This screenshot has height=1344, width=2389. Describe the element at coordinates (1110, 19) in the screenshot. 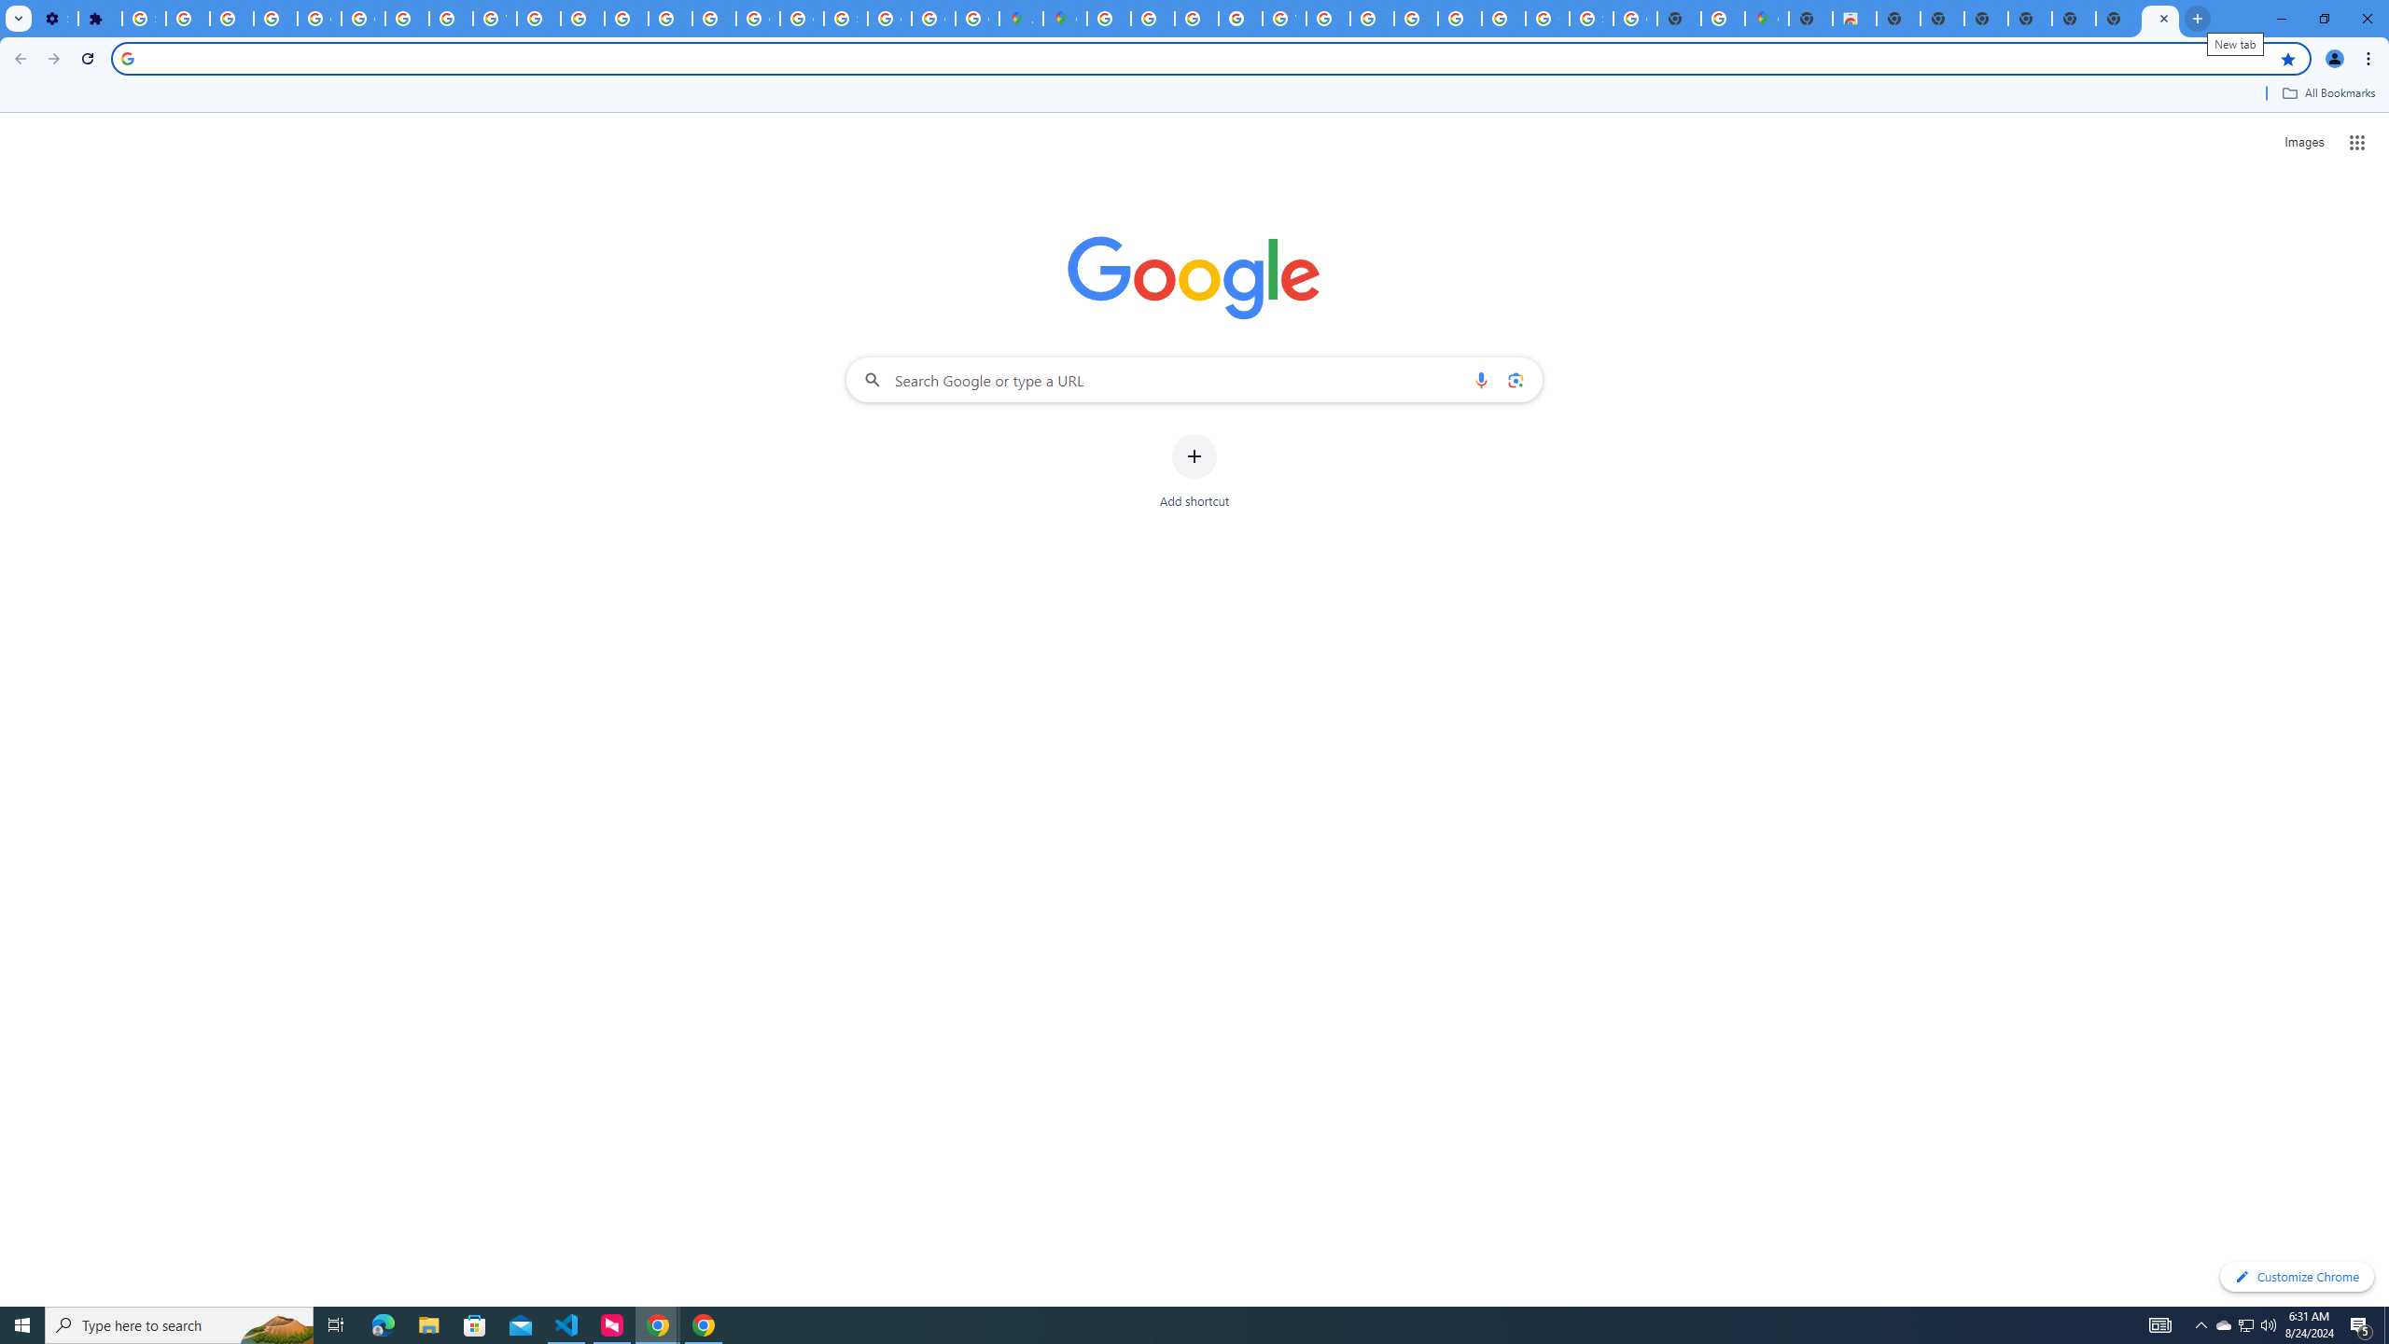

I see `Policy Accountability and Transparency - Transparency Center` at that location.